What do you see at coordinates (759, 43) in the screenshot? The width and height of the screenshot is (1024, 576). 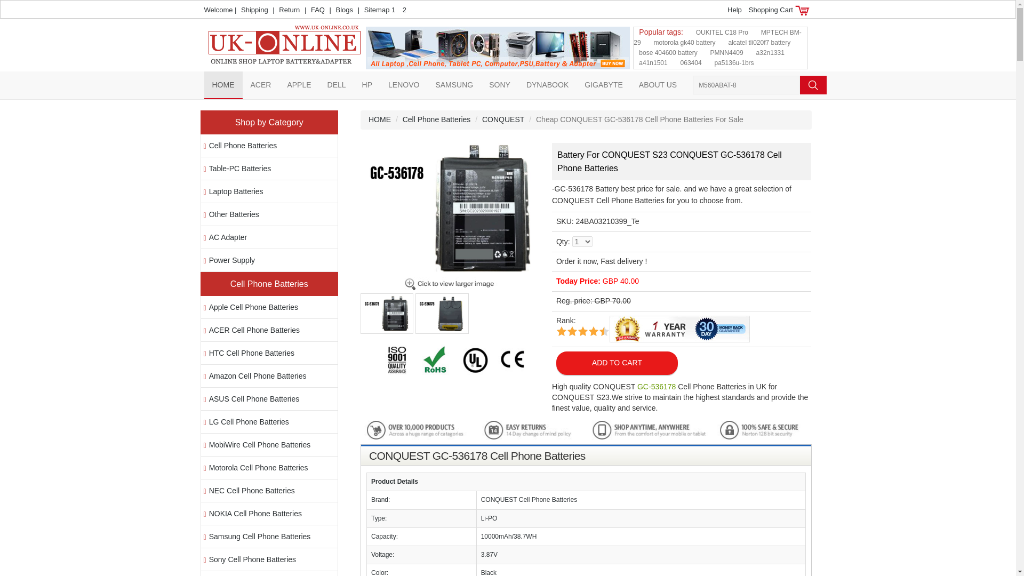 I see `alcatel tli020f7 battery` at bounding box center [759, 43].